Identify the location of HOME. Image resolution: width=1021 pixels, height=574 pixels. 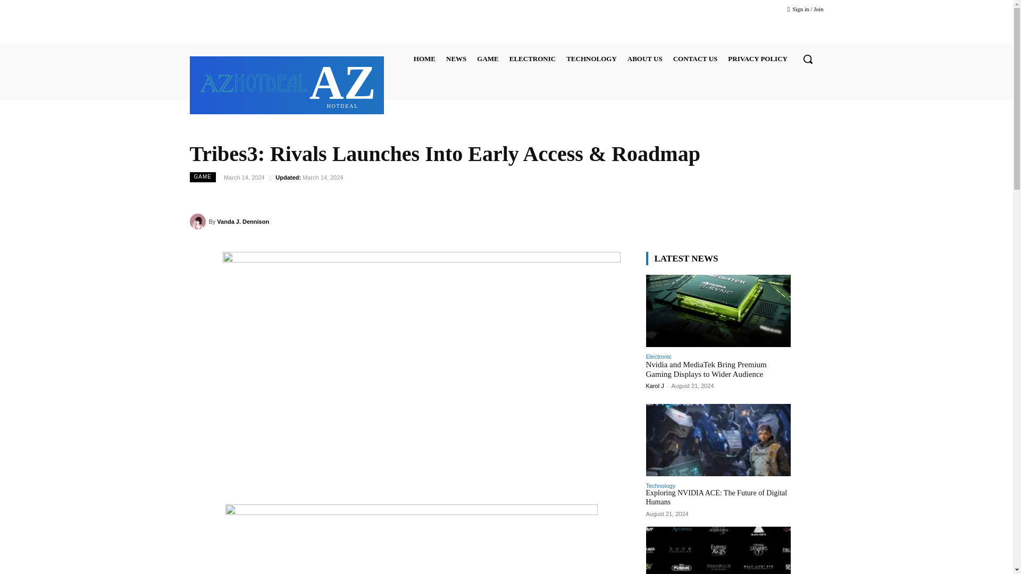
(591, 58).